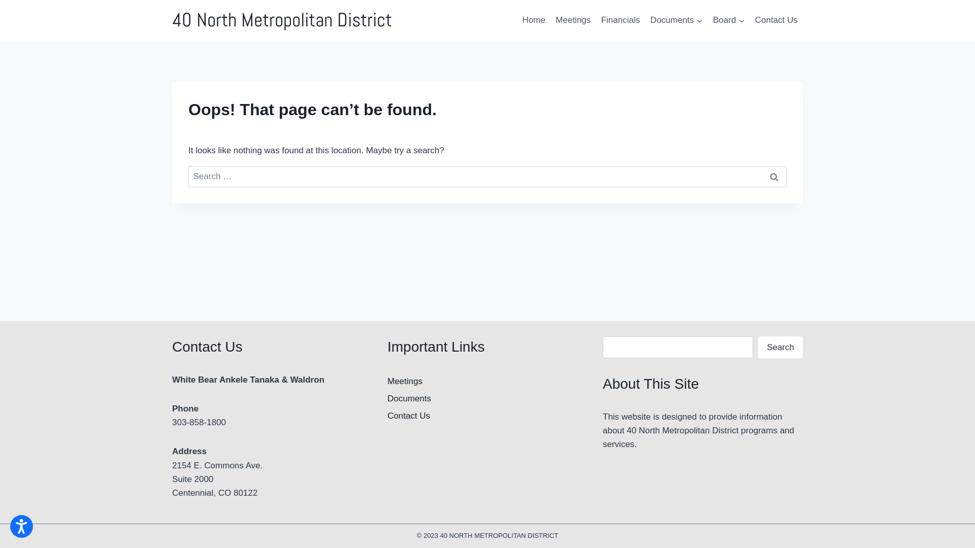 This screenshot has height=548, width=975. Describe the element at coordinates (573, 20) in the screenshot. I see `Meetings` at that location.